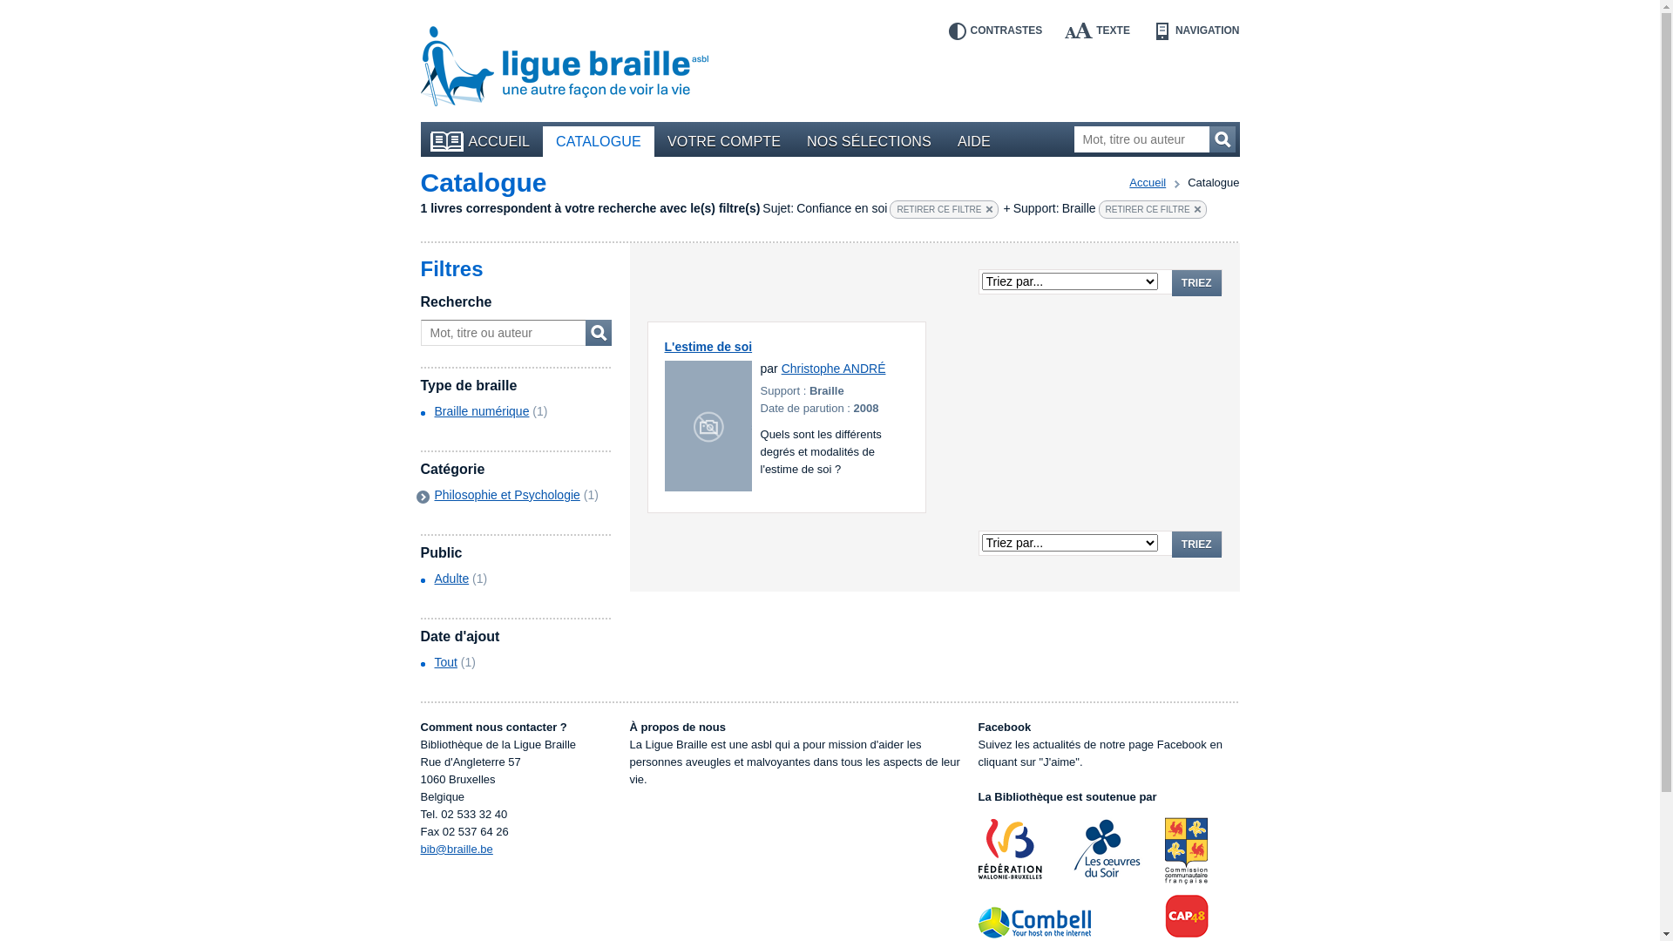  I want to click on CONTRASTES, so click(995, 31).